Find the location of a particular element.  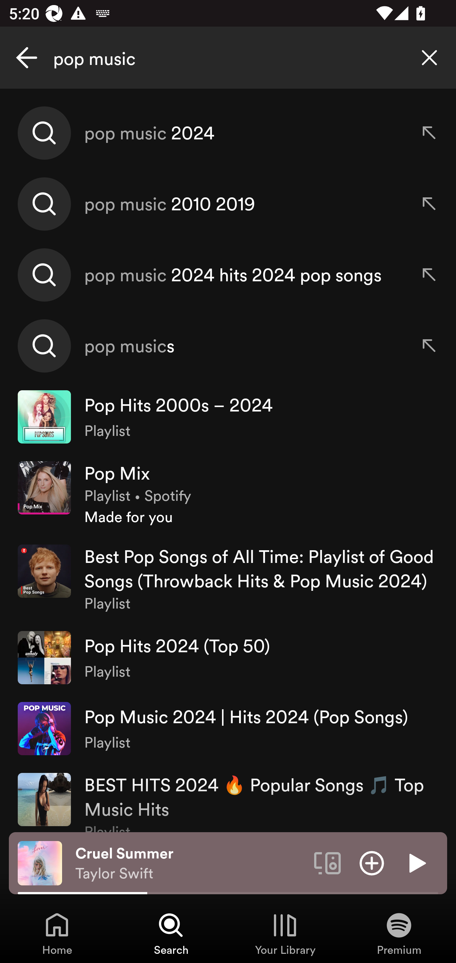

Pop Hits 2024 (Top 50) Playlist is located at coordinates (228, 658).